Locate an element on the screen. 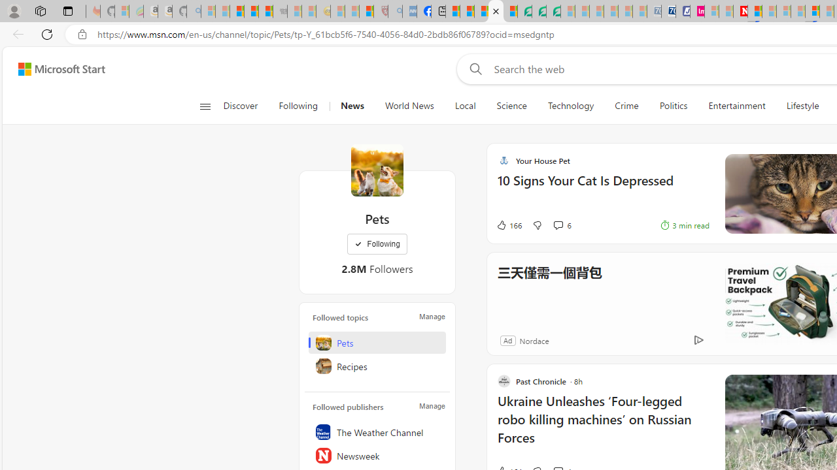 The height and width of the screenshot is (470, 837). Class: button-glyph is located at coordinates (205, 106).